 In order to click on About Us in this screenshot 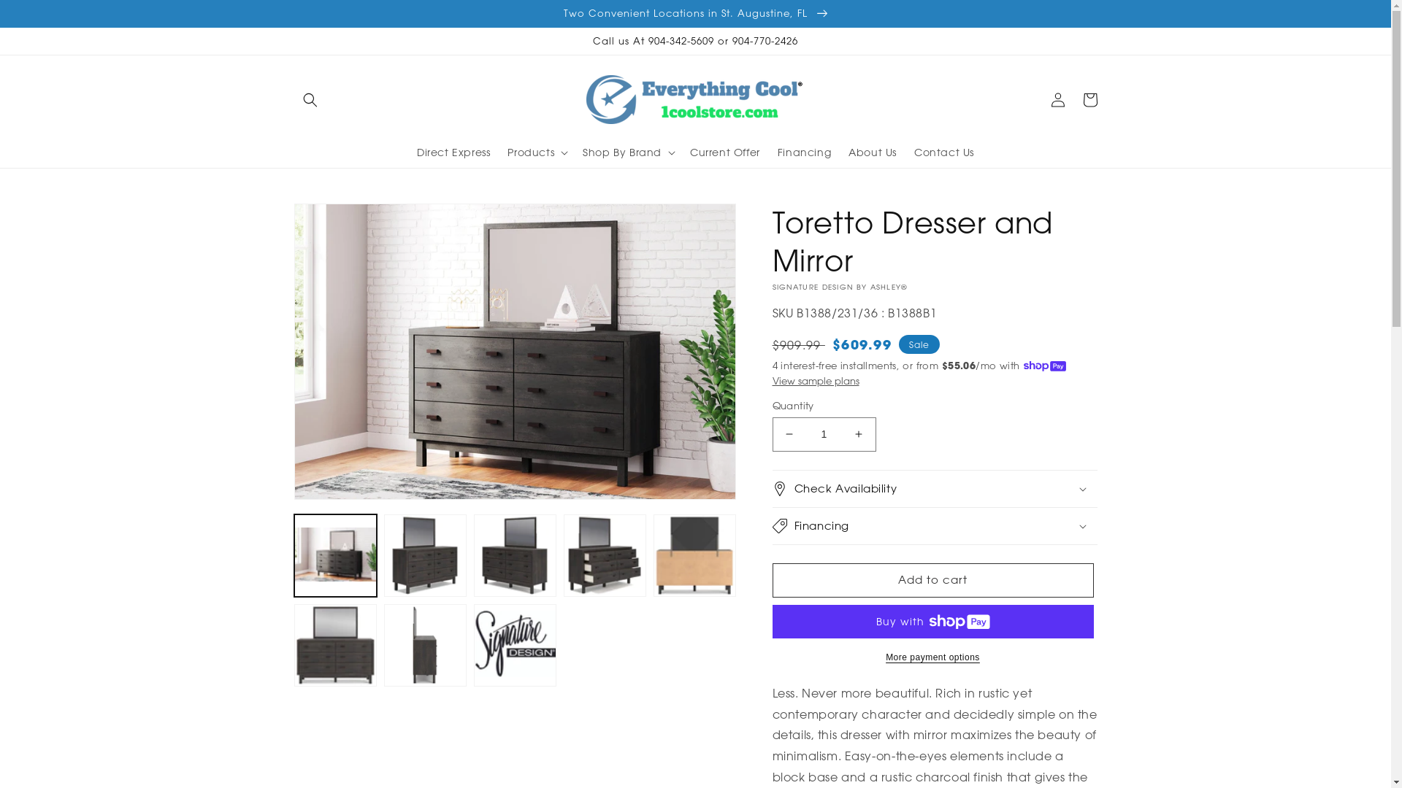, I will do `click(873, 152)`.